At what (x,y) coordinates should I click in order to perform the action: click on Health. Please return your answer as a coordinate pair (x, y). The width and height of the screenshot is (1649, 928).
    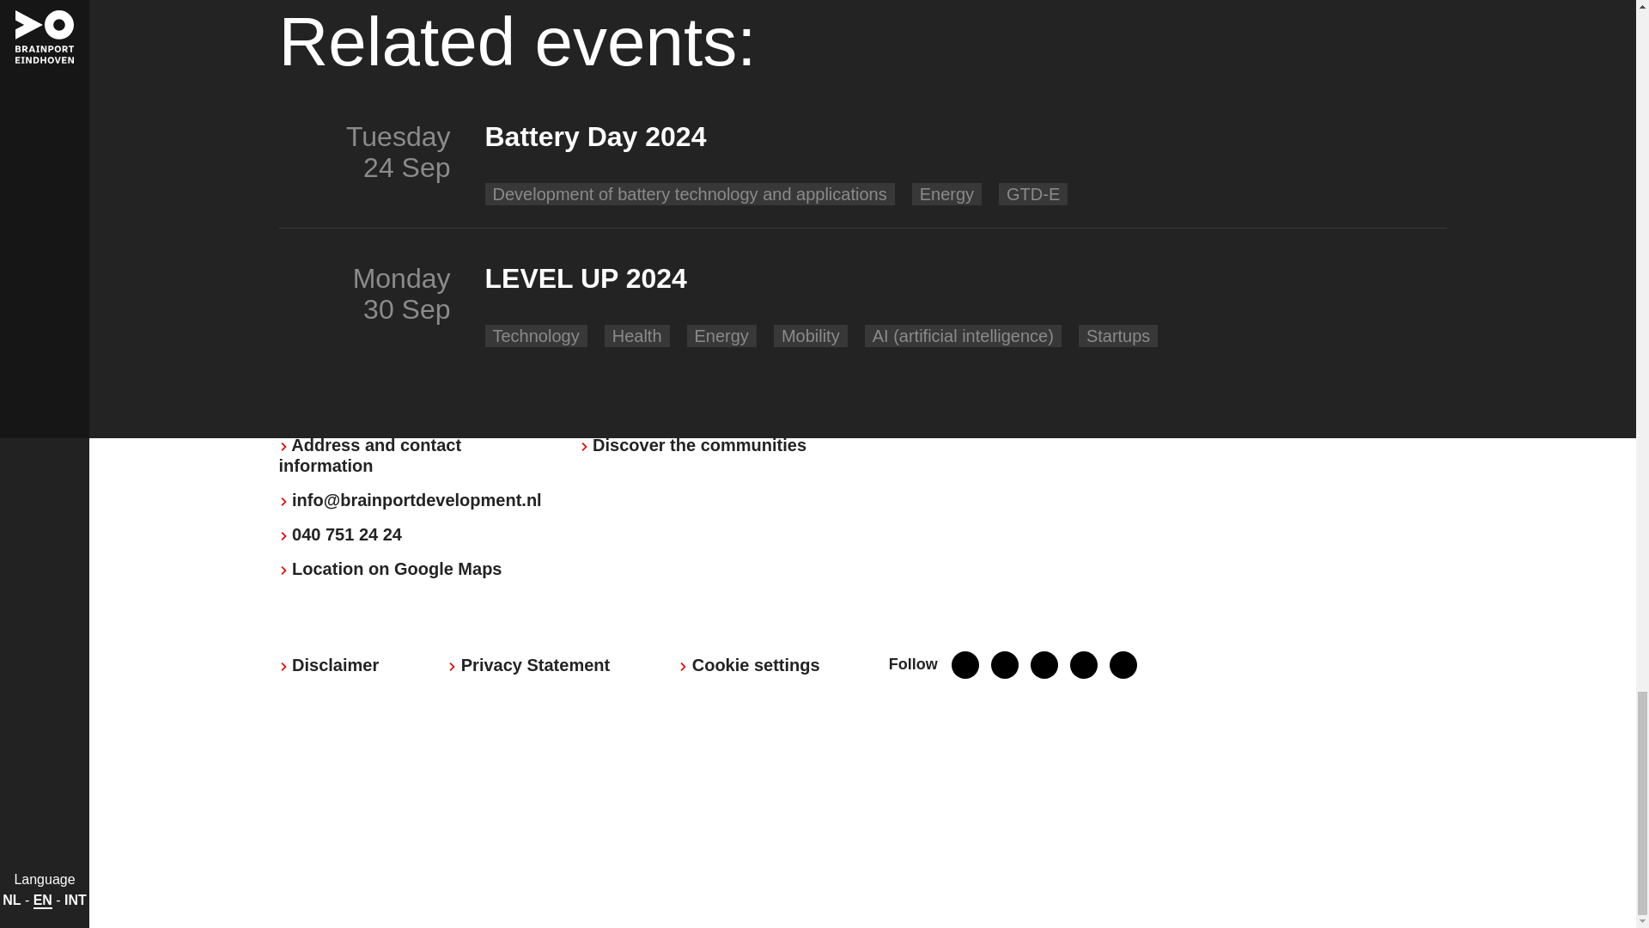
    Looking at the image, I should click on (637, 335).